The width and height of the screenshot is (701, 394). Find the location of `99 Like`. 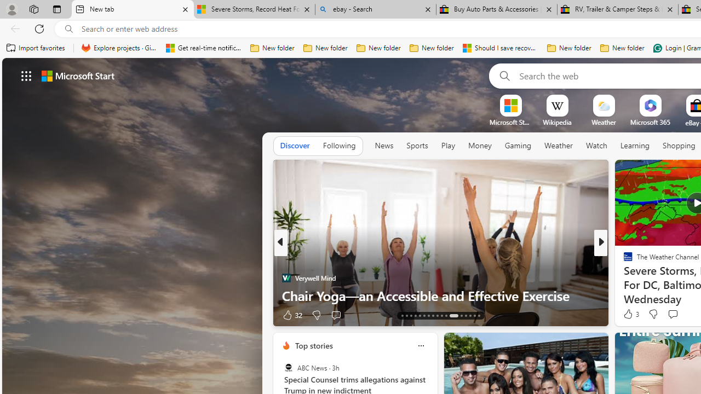

99 Like is located at coordinates (629, 314).